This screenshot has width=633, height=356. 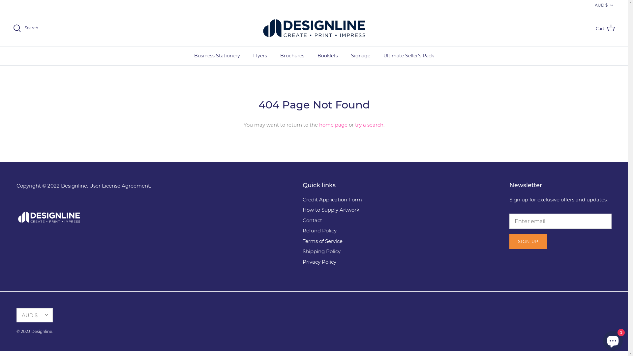 I want to click on Booklets, so click(x=328, y=56).